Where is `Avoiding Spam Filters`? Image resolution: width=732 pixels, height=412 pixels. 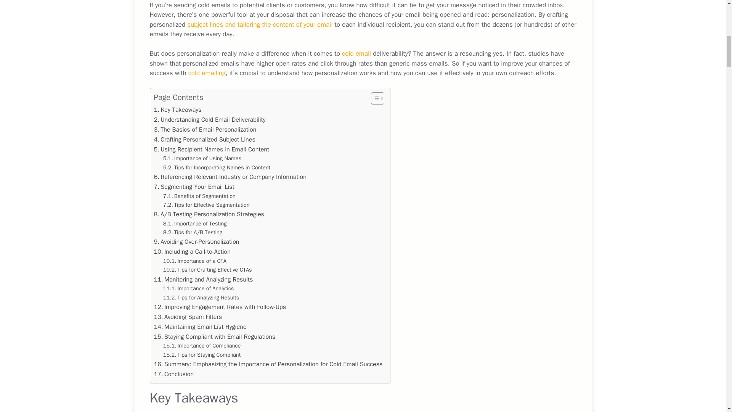
Avoiding Spam Filters is located at coordinates (188, 317).